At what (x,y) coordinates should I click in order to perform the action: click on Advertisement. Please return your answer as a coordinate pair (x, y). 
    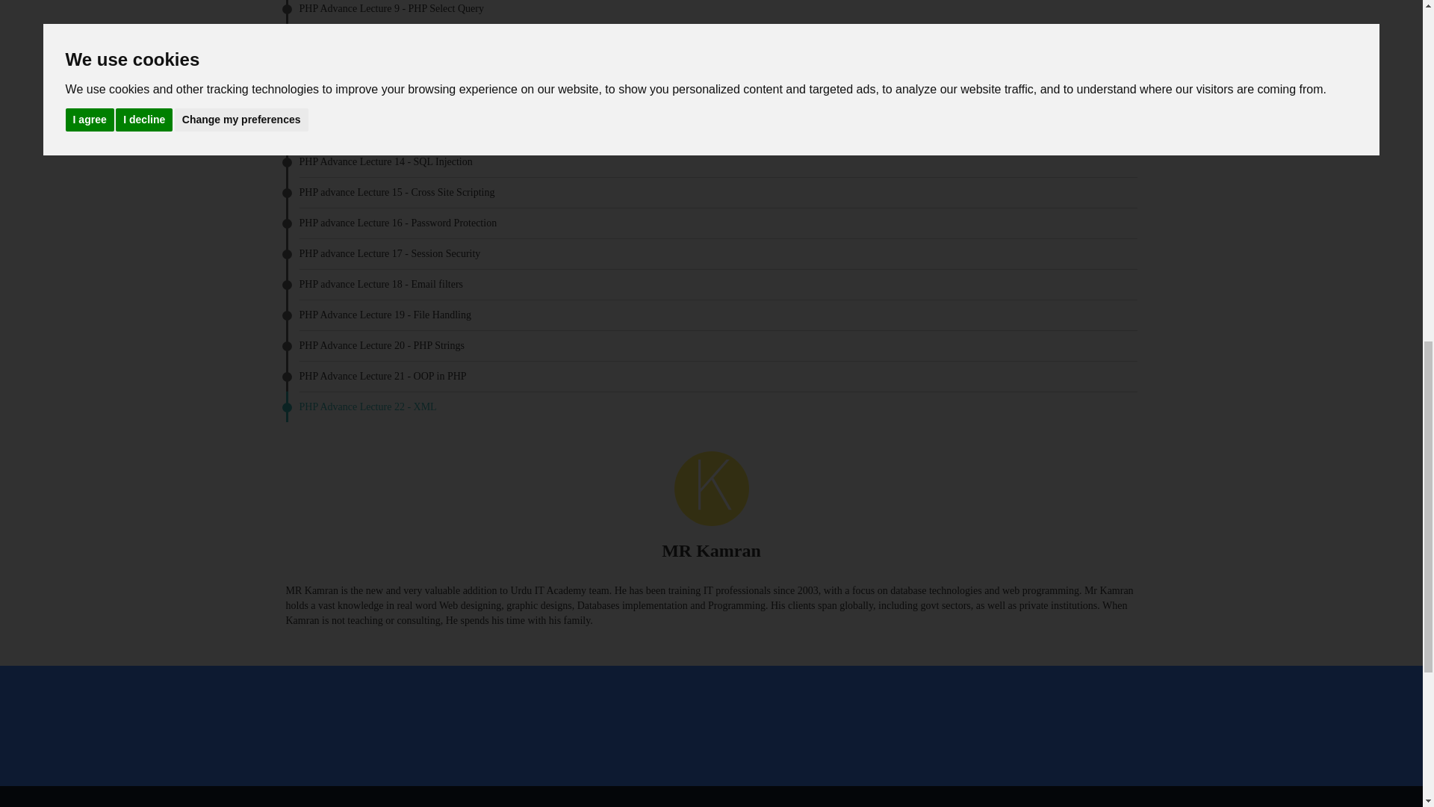
    Looking at the image, I should click on (710, 726).